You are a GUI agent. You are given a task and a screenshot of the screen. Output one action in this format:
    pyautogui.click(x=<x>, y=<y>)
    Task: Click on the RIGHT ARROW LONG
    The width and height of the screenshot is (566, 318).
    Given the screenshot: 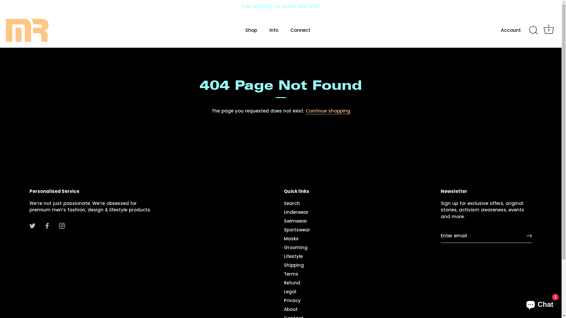 What is the action you would take?
    pyautogui.click(x=529, y=236)
    